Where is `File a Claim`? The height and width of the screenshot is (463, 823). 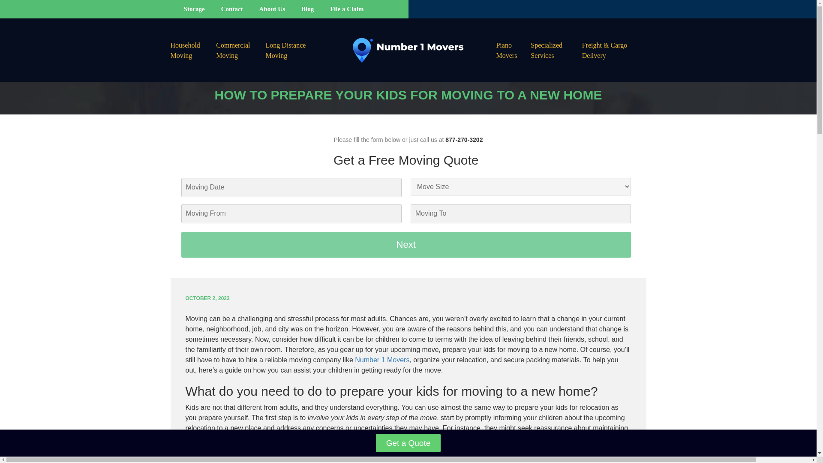 File a Claim is located at coordinates (346, 9).